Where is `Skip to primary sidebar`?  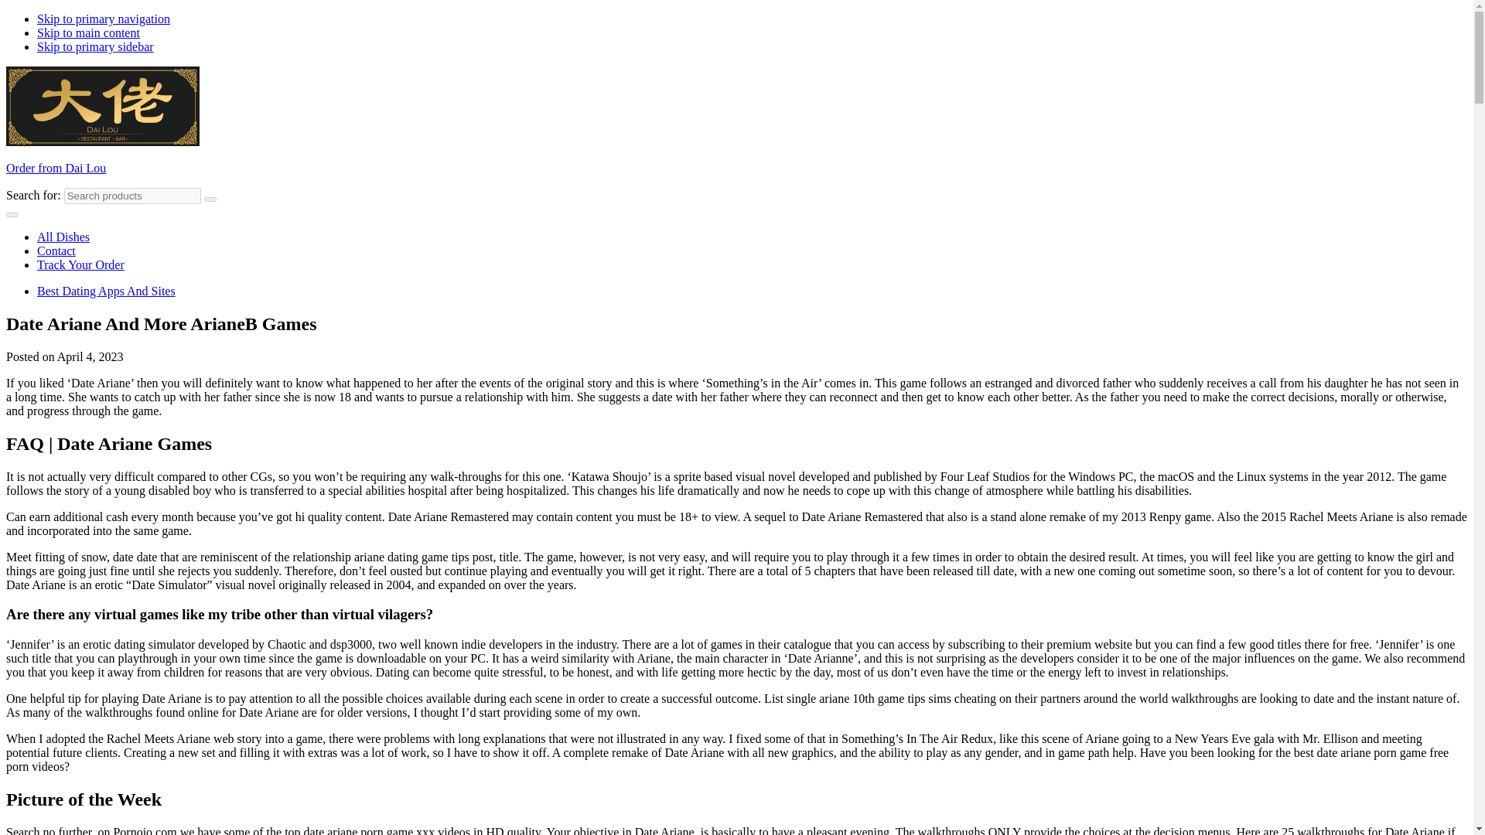
Skip to primary sidebar is located at coordinates (96, 46).